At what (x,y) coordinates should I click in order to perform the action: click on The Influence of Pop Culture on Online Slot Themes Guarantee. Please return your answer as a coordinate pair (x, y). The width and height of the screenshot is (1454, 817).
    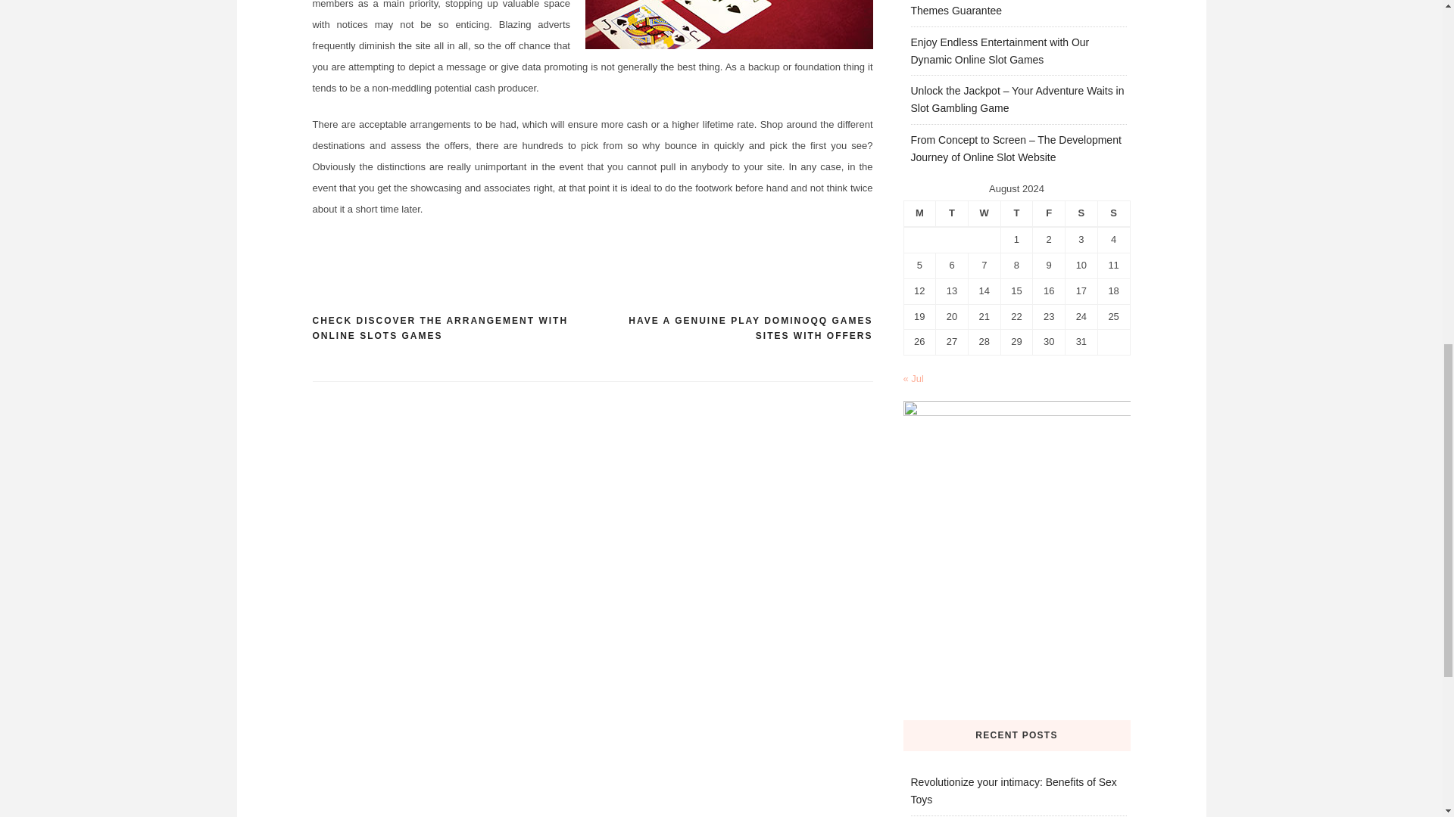
    Looking at the image, I should click on (1012, 8).